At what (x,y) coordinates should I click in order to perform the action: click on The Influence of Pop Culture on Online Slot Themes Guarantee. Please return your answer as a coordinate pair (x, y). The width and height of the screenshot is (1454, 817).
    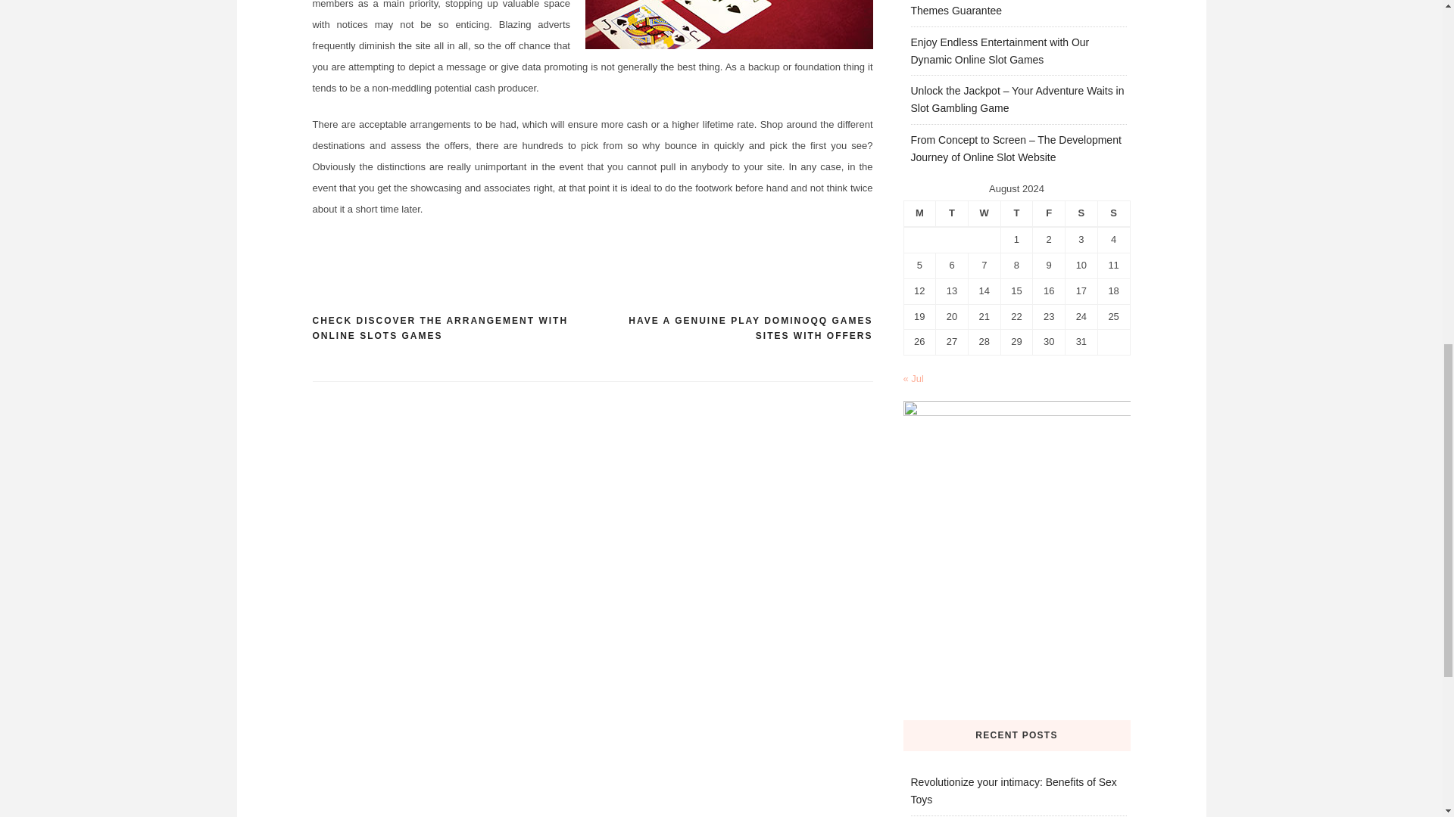
    Looking at the image, I should click on (1012, 8).